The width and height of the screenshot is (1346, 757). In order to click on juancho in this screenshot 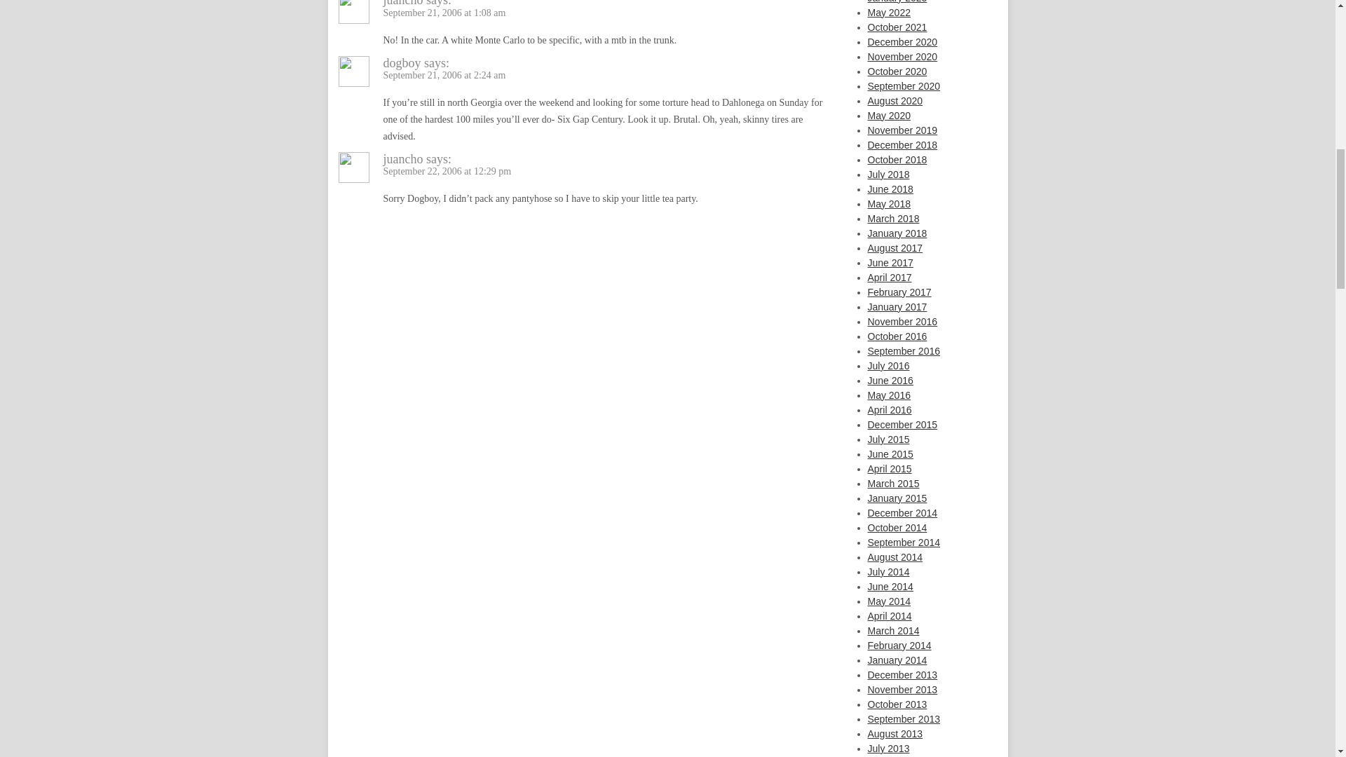, I will do `click(402, 3)`.